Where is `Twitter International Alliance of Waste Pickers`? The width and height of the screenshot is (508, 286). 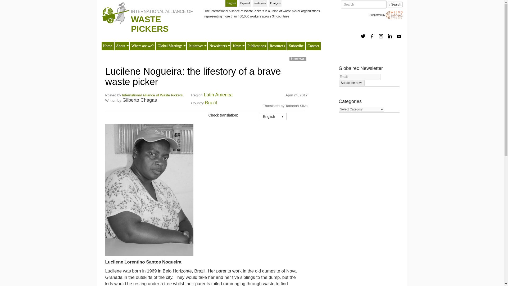
Twitter International Alliance of Waste Pickers is located at coordinates (363, 36).